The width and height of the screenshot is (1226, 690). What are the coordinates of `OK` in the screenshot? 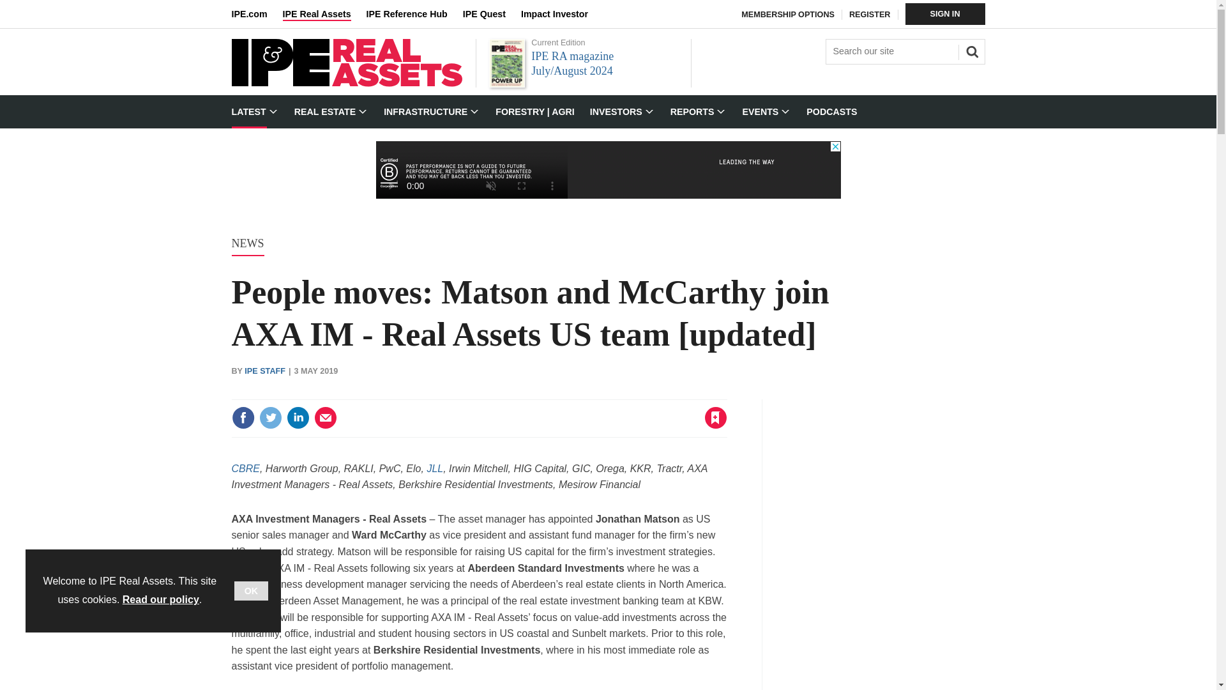 It's located at (251, 590).